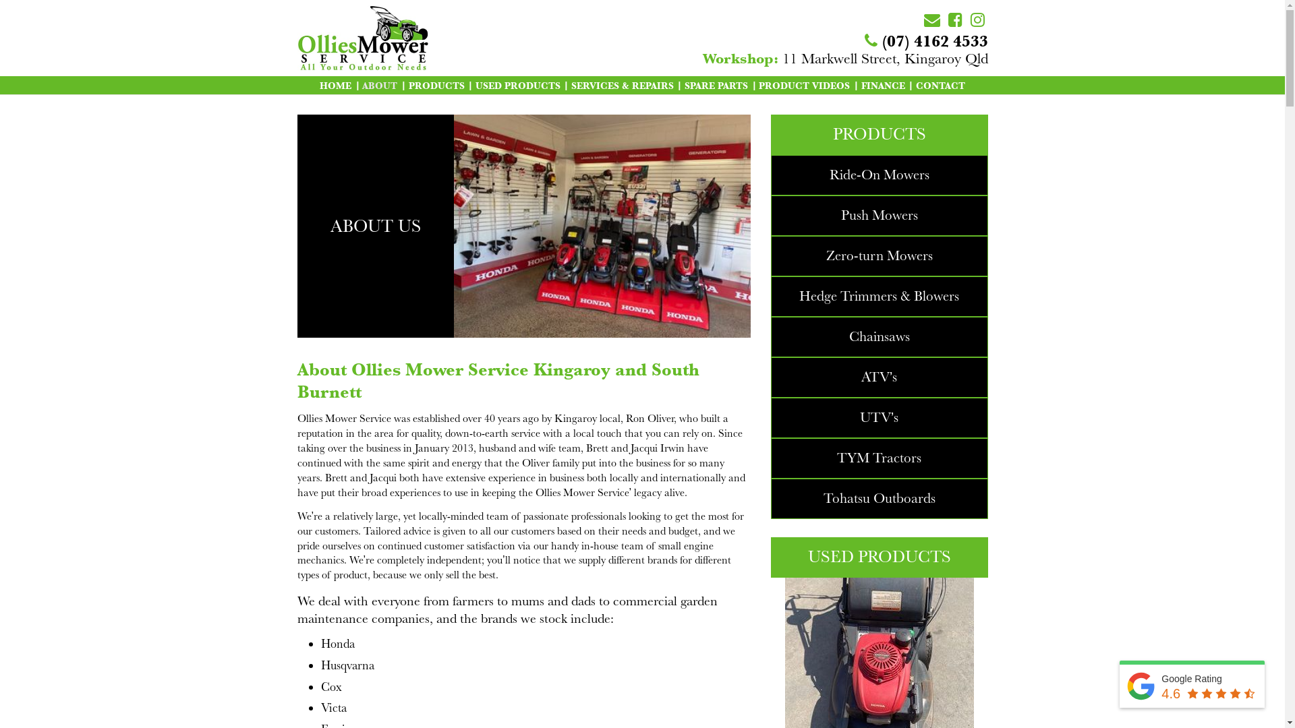  I want to click on Chainsaws, so click(880, 337).